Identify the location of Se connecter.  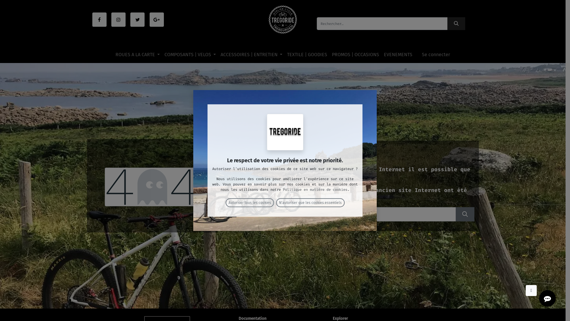
(436, 55).